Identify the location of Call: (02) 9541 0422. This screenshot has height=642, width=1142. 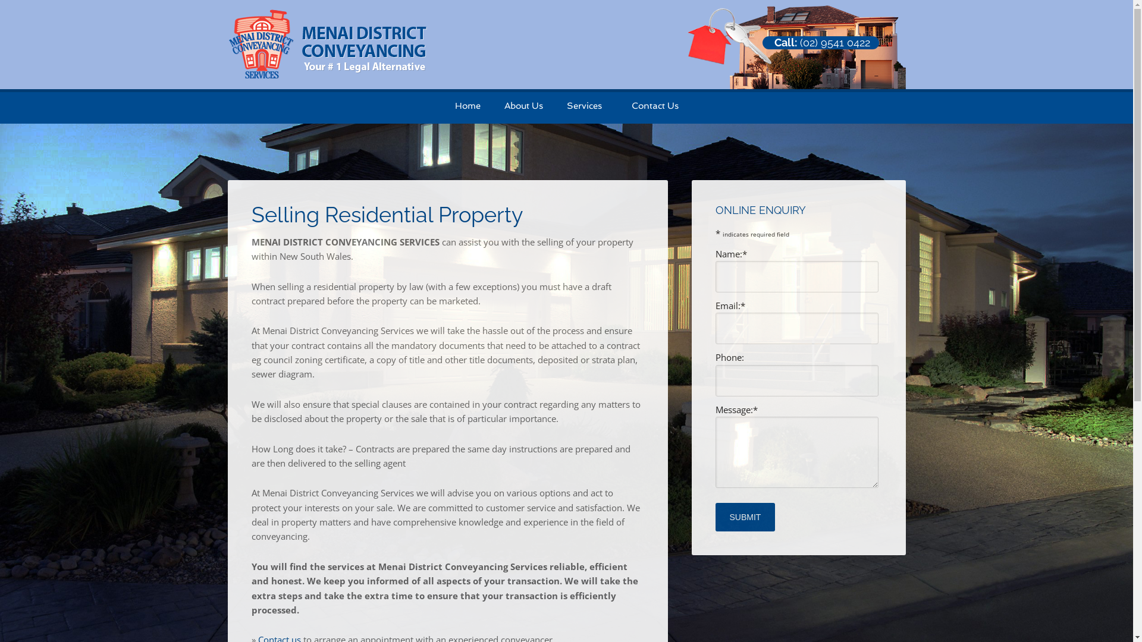
(822, 43).